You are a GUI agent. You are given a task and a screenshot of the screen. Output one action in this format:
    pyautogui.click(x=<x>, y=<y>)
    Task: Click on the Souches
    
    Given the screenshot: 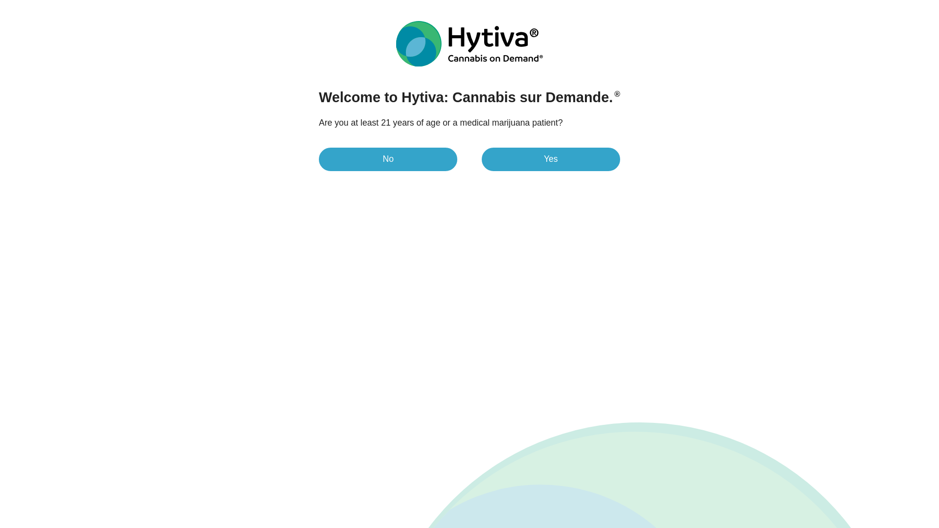 What is the action you would take?
    pyautogui.click(x=255, y=36)
    